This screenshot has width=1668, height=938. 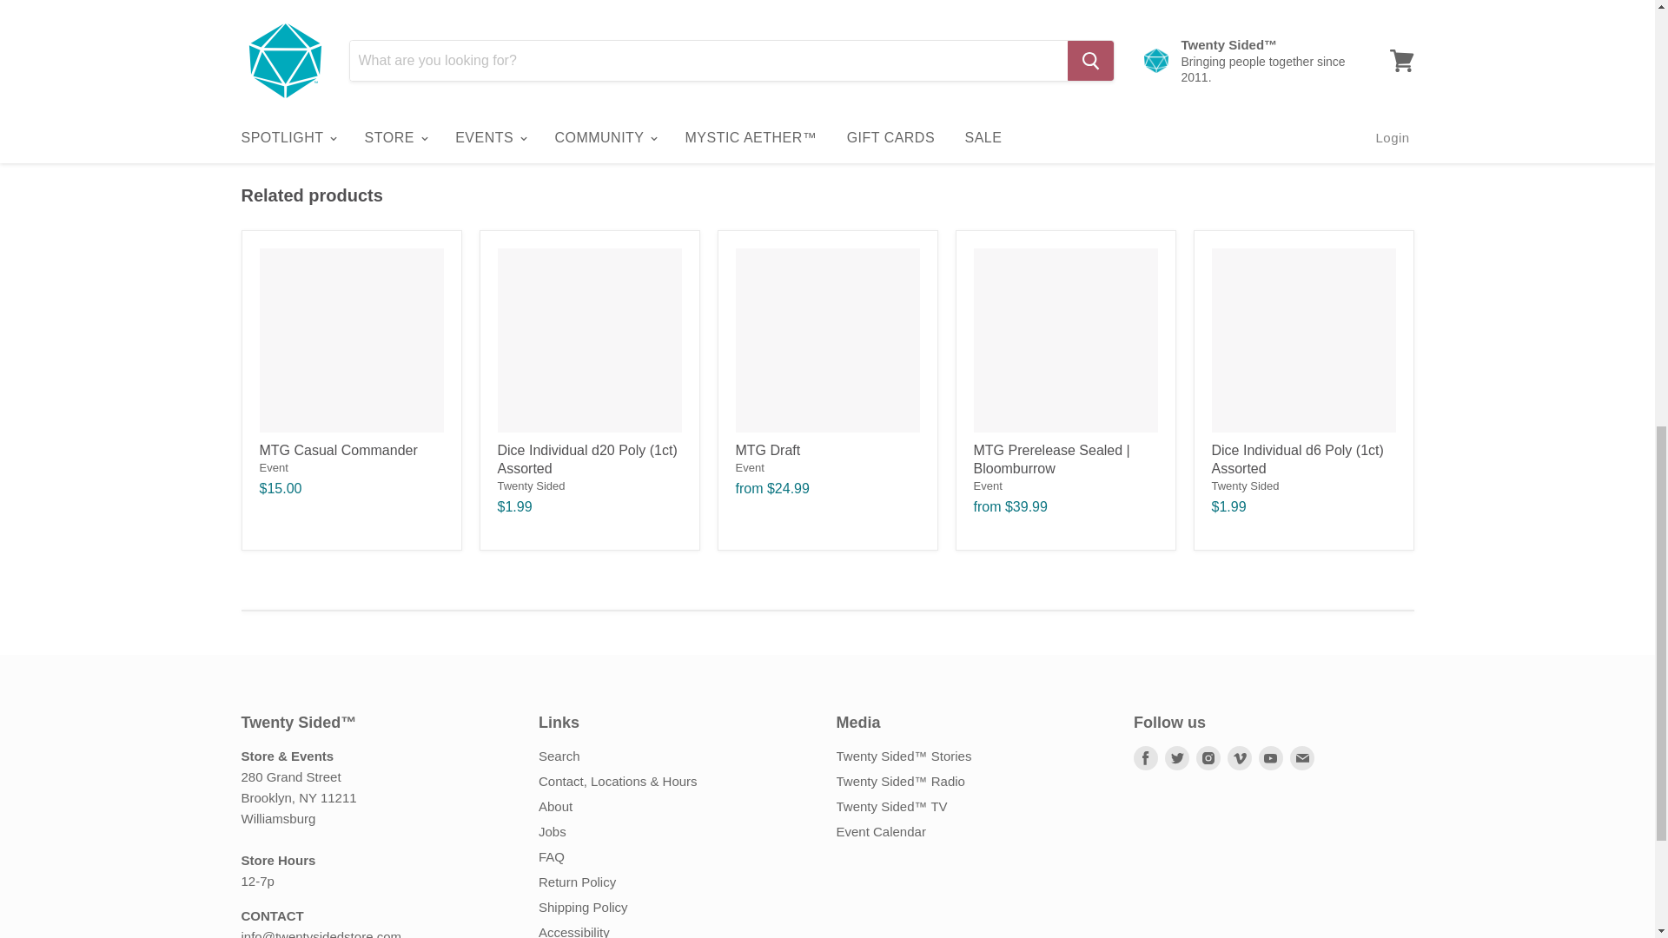 What do you see at coordinates (1176, 758) in the screenshot?
I see `Twitter` at bounding box center [1176, 758].